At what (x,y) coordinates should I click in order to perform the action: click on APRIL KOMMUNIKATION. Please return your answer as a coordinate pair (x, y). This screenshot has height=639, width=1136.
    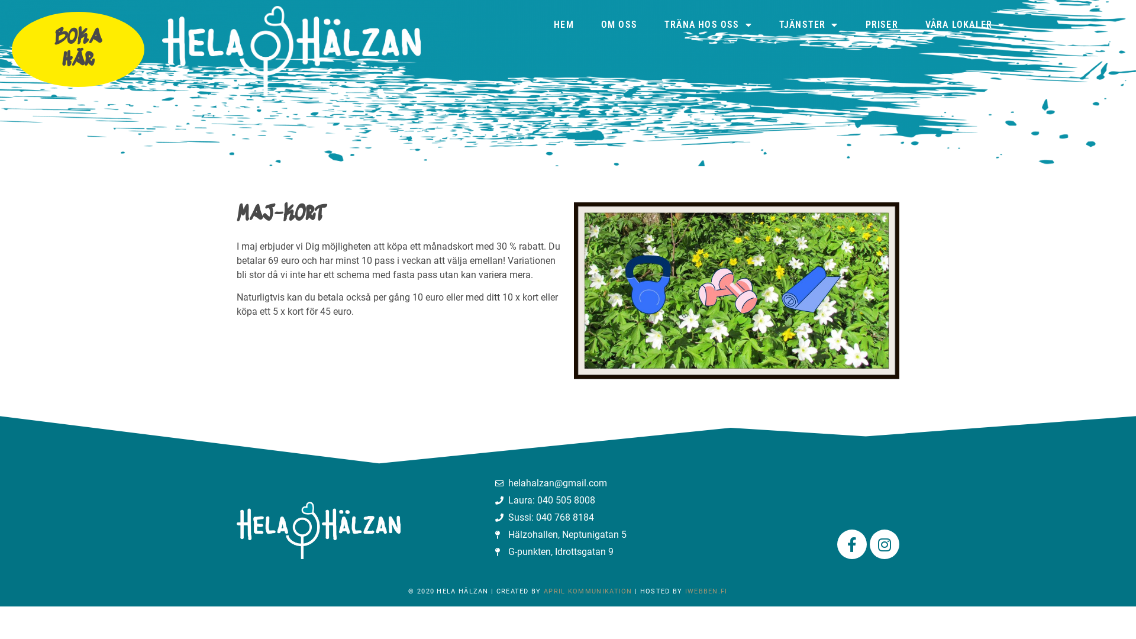
    Looking at the image, I should click on (588, 592).